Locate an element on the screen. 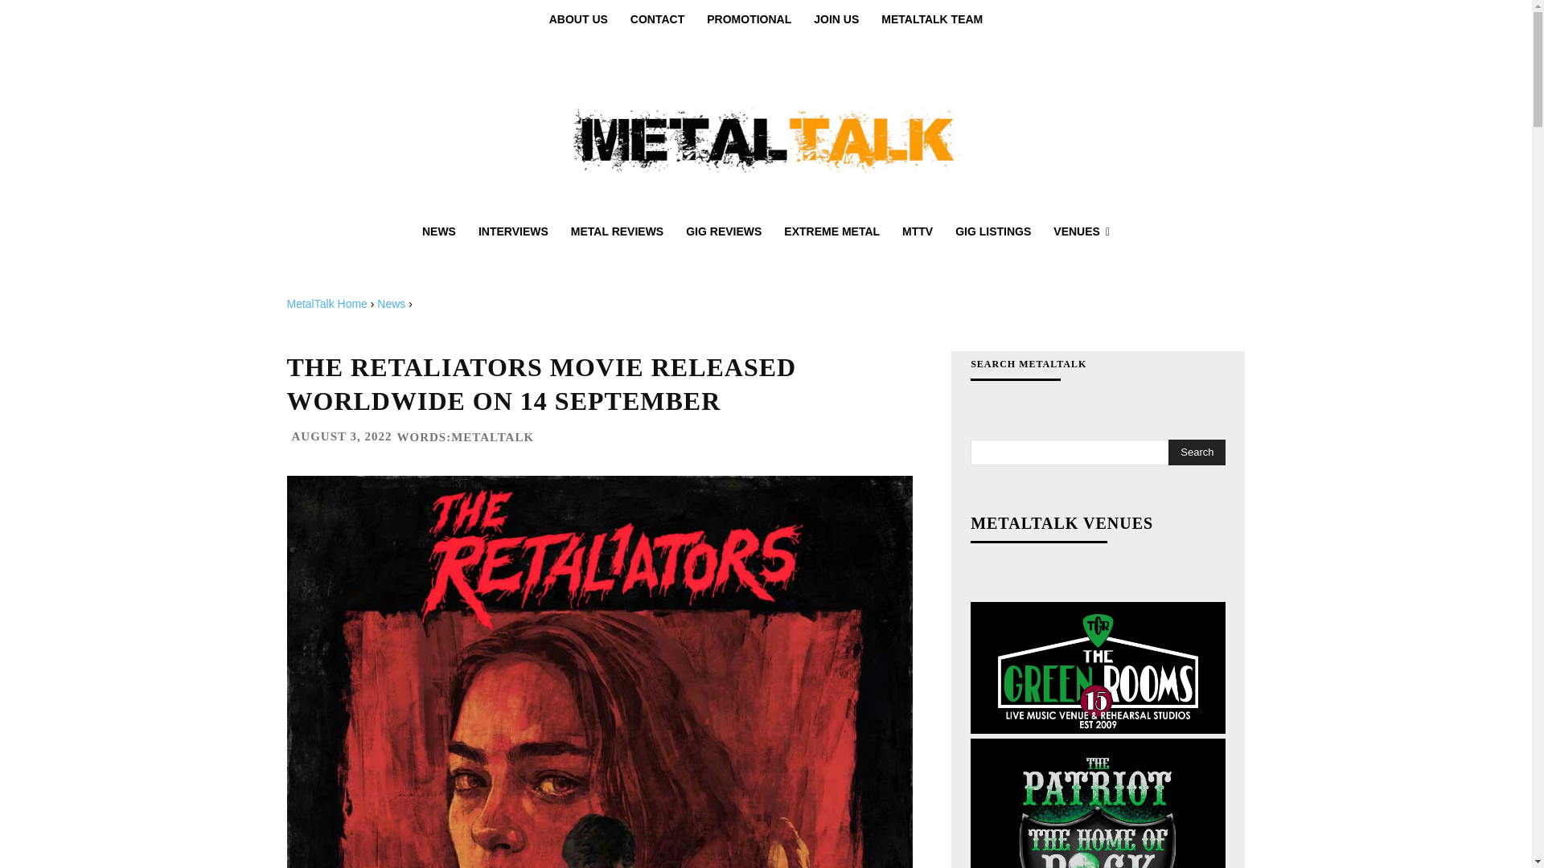 The image size is (1544, 868). EXTREME METAL is located at coordinates (832, 231).